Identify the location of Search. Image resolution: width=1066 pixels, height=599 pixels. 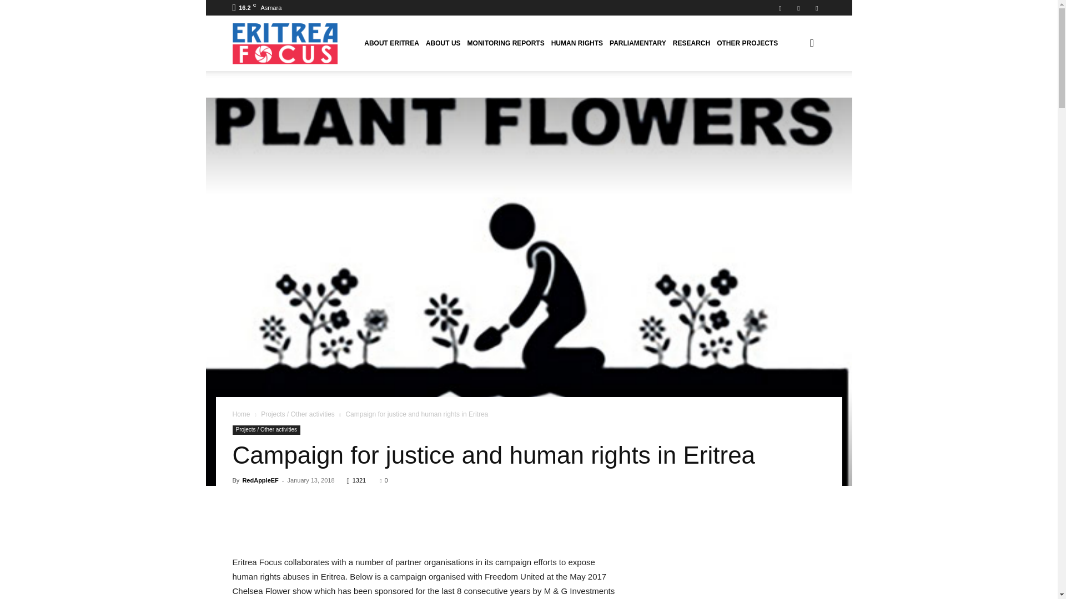
(794, 97).